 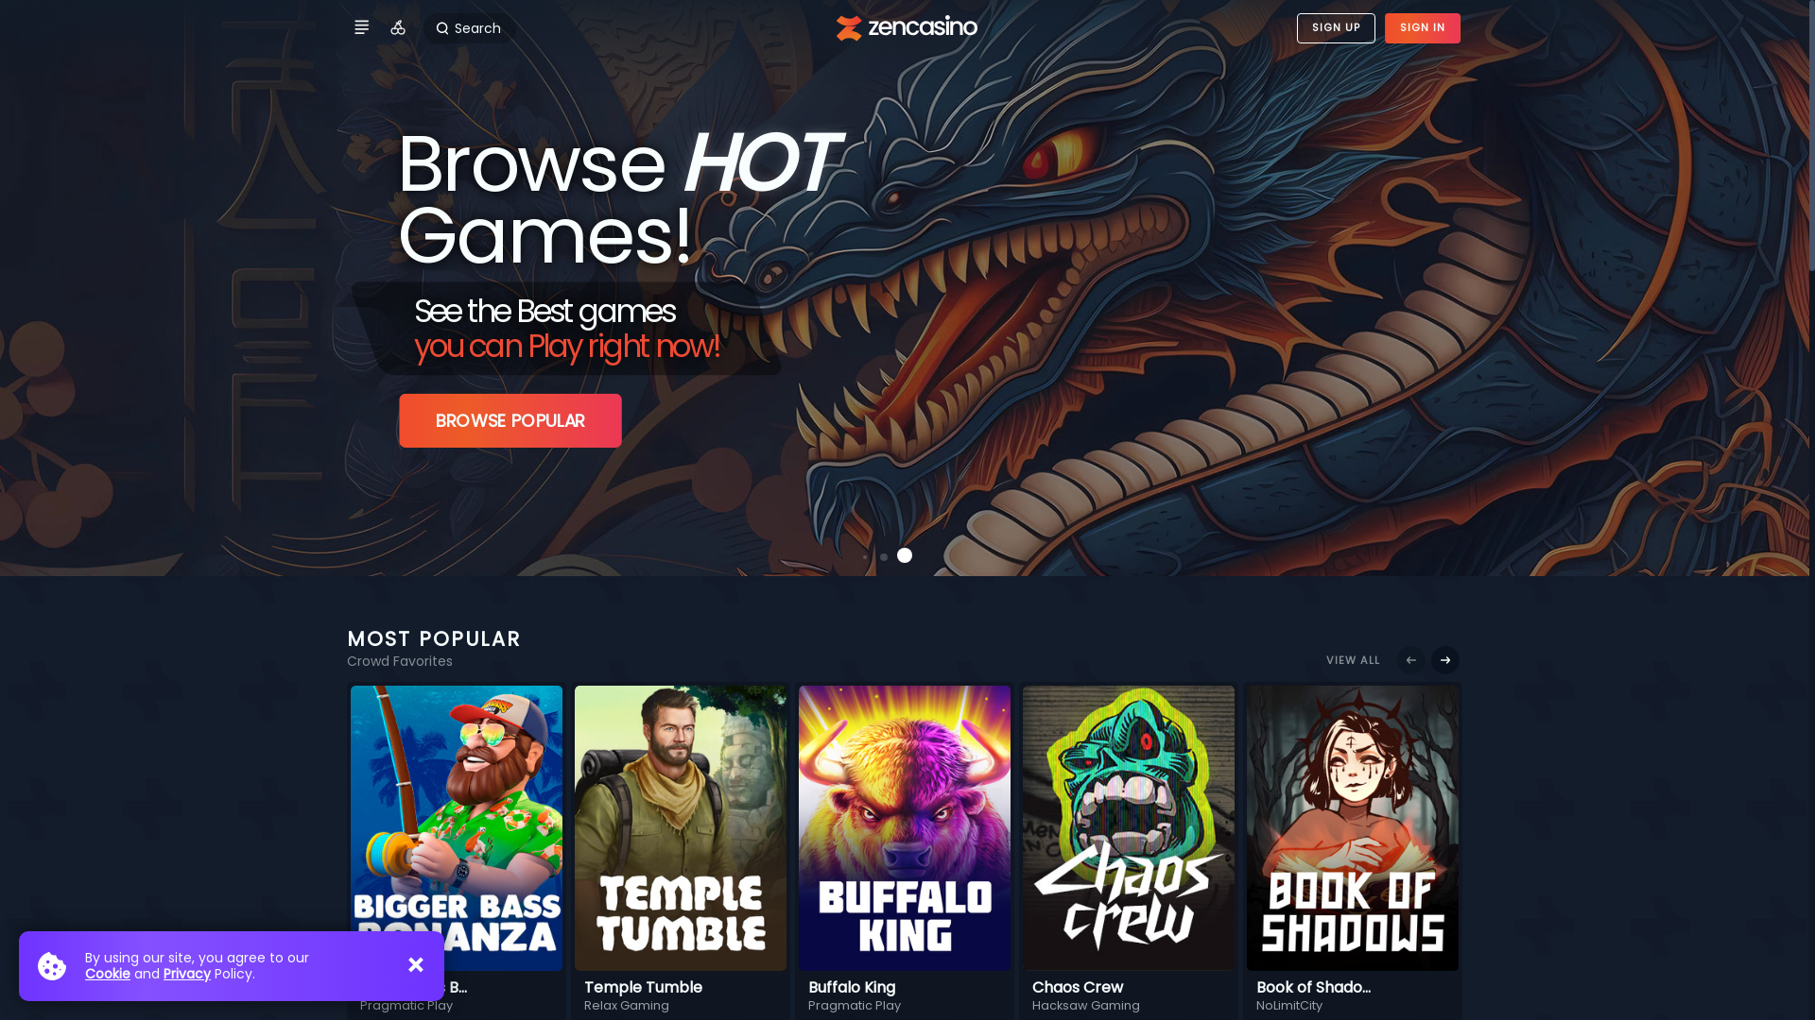 I want to click on Search, so click(x=470, y=28).